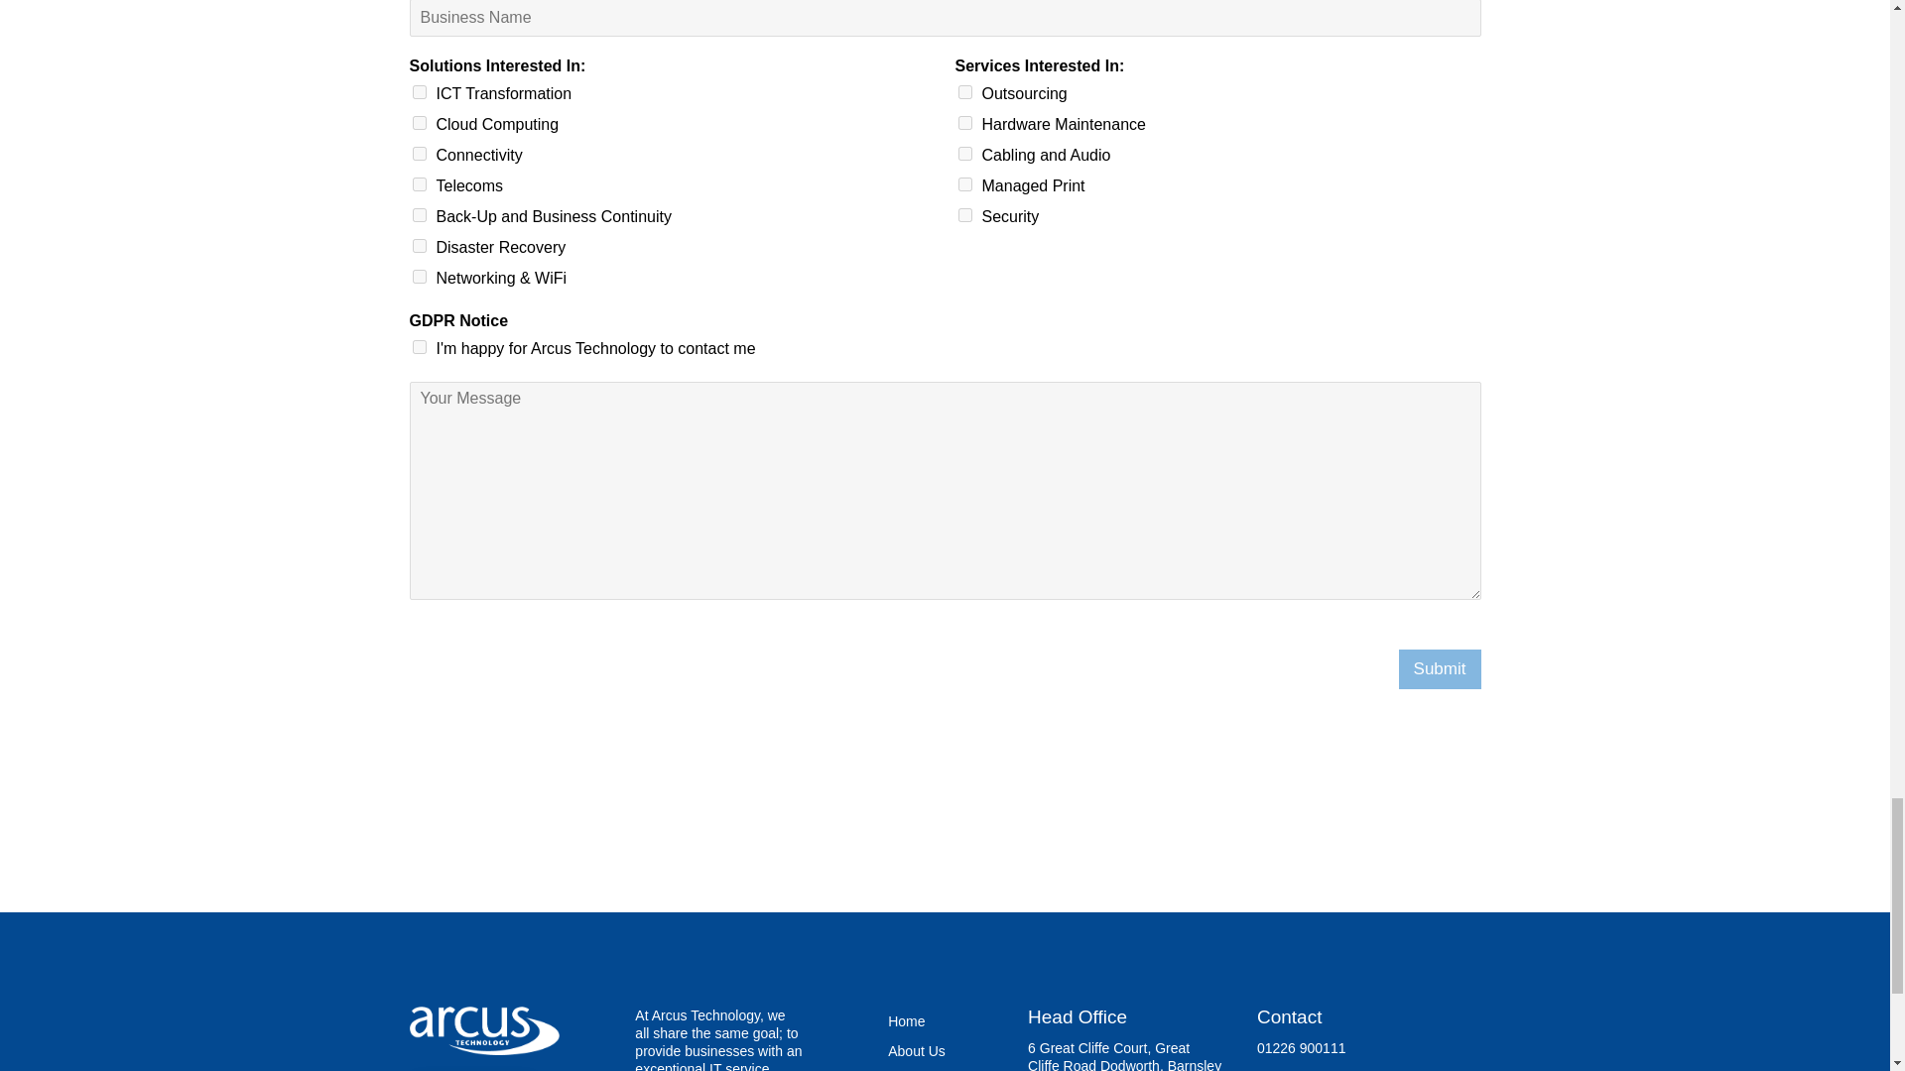  Describe the element at coordinates (420, 92) in the screenshot. I see `ICT Transformation` at that location.